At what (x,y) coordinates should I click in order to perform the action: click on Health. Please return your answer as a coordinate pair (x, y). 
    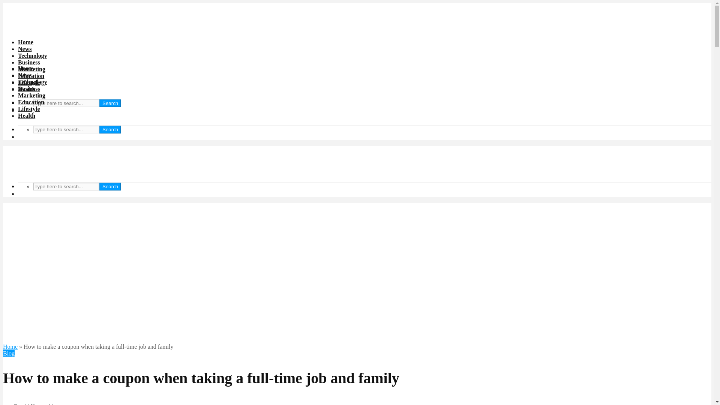
    Looking at the image, I should click on (27, 115).